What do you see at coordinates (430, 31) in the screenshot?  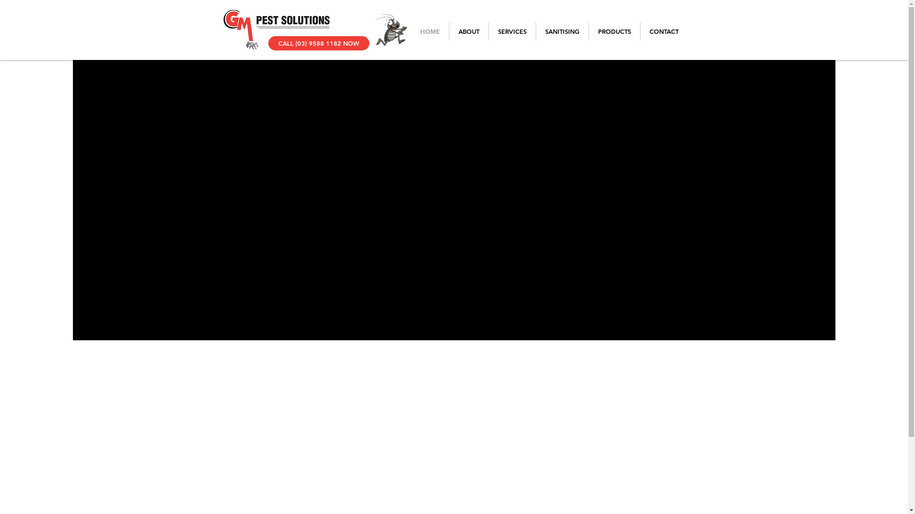 I see `HOME` at bounding box center [430, 31].